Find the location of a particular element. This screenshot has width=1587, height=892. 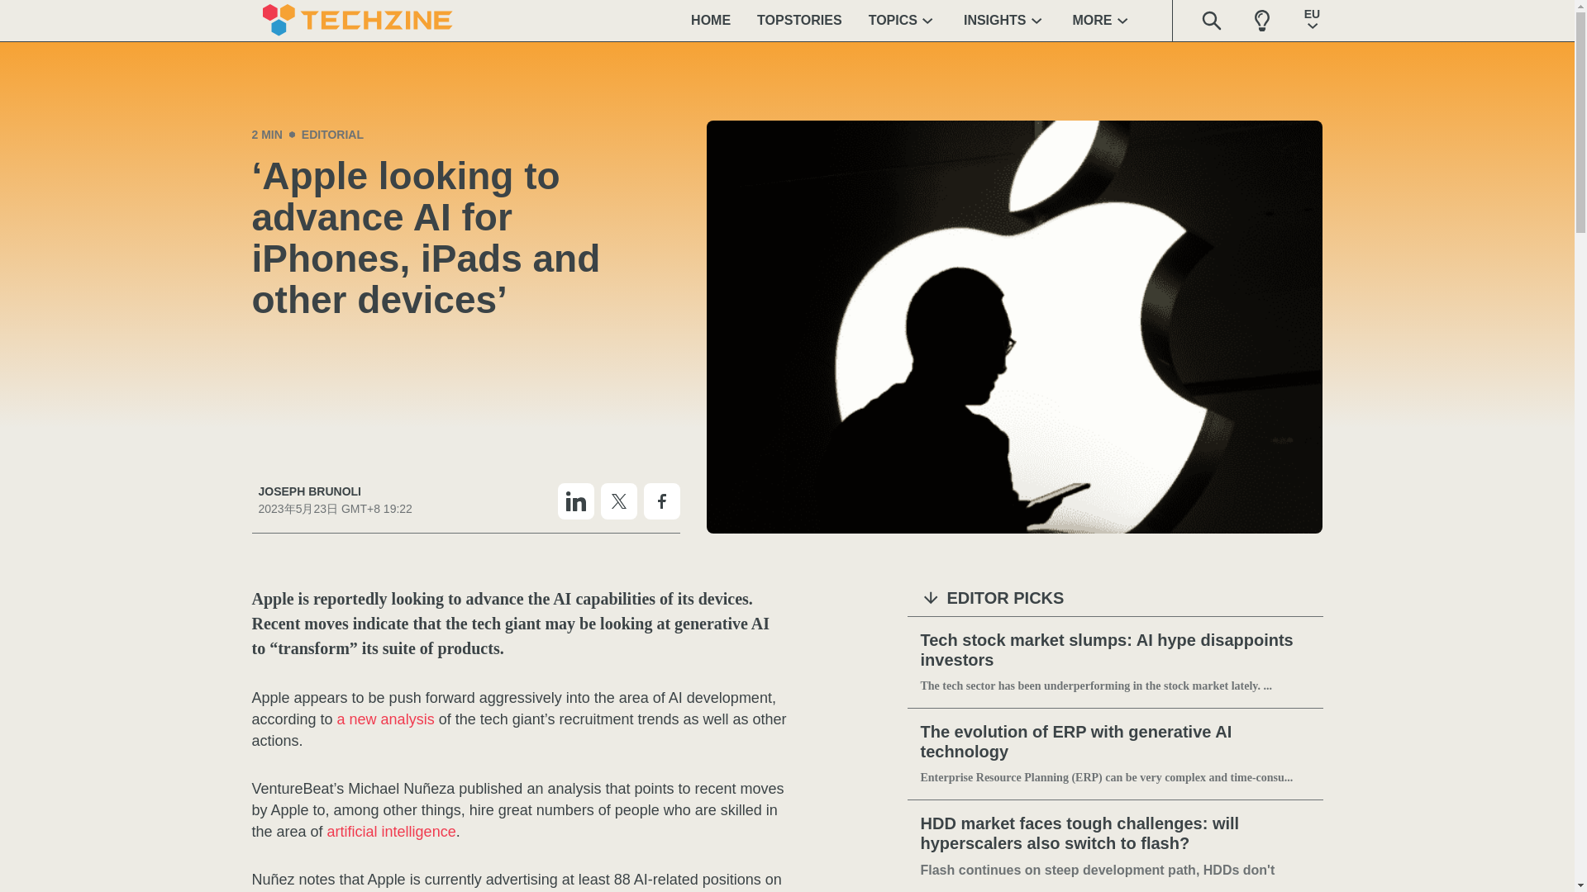

Tech stock market slumps: AI hype disappoints investors is located at coordinates (1115, 651).